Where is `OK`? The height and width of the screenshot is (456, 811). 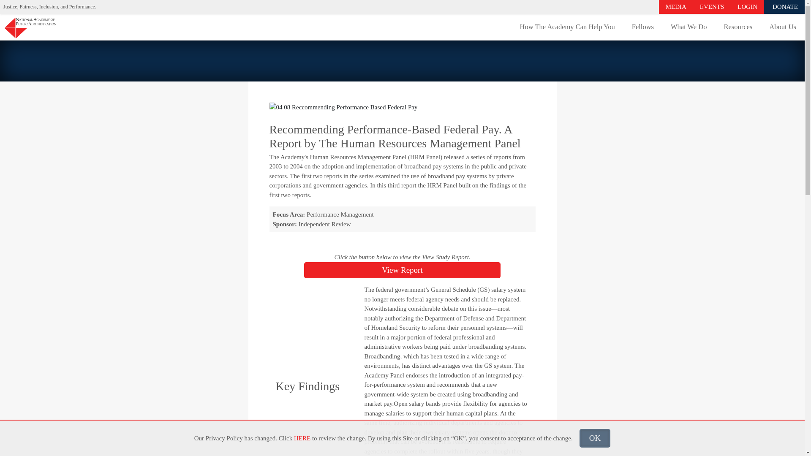
OK is located at coordinates (595, 438).